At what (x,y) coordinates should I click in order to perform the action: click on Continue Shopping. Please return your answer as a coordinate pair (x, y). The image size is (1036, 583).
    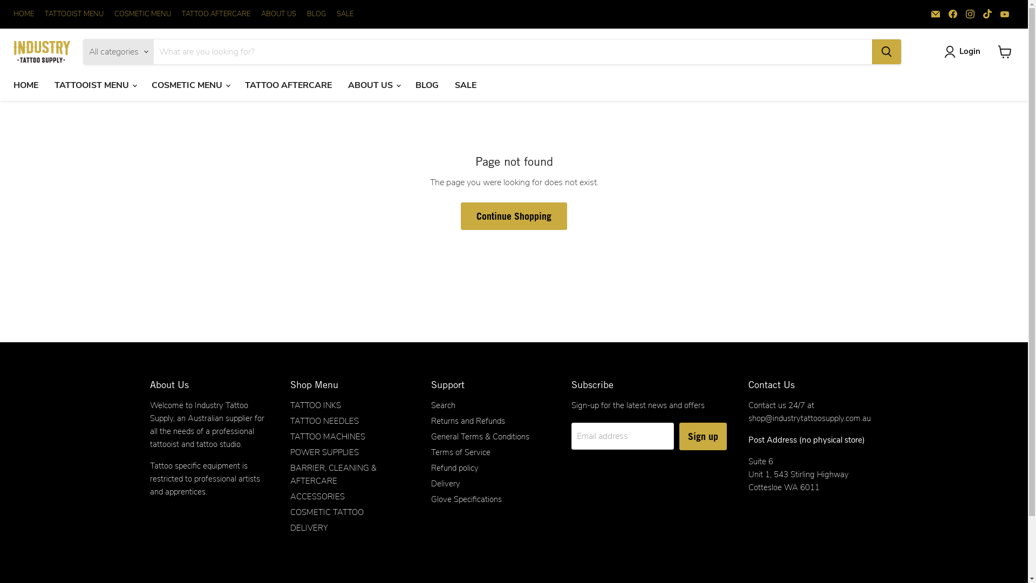
    Looking at the image, I should click on (514, 216).